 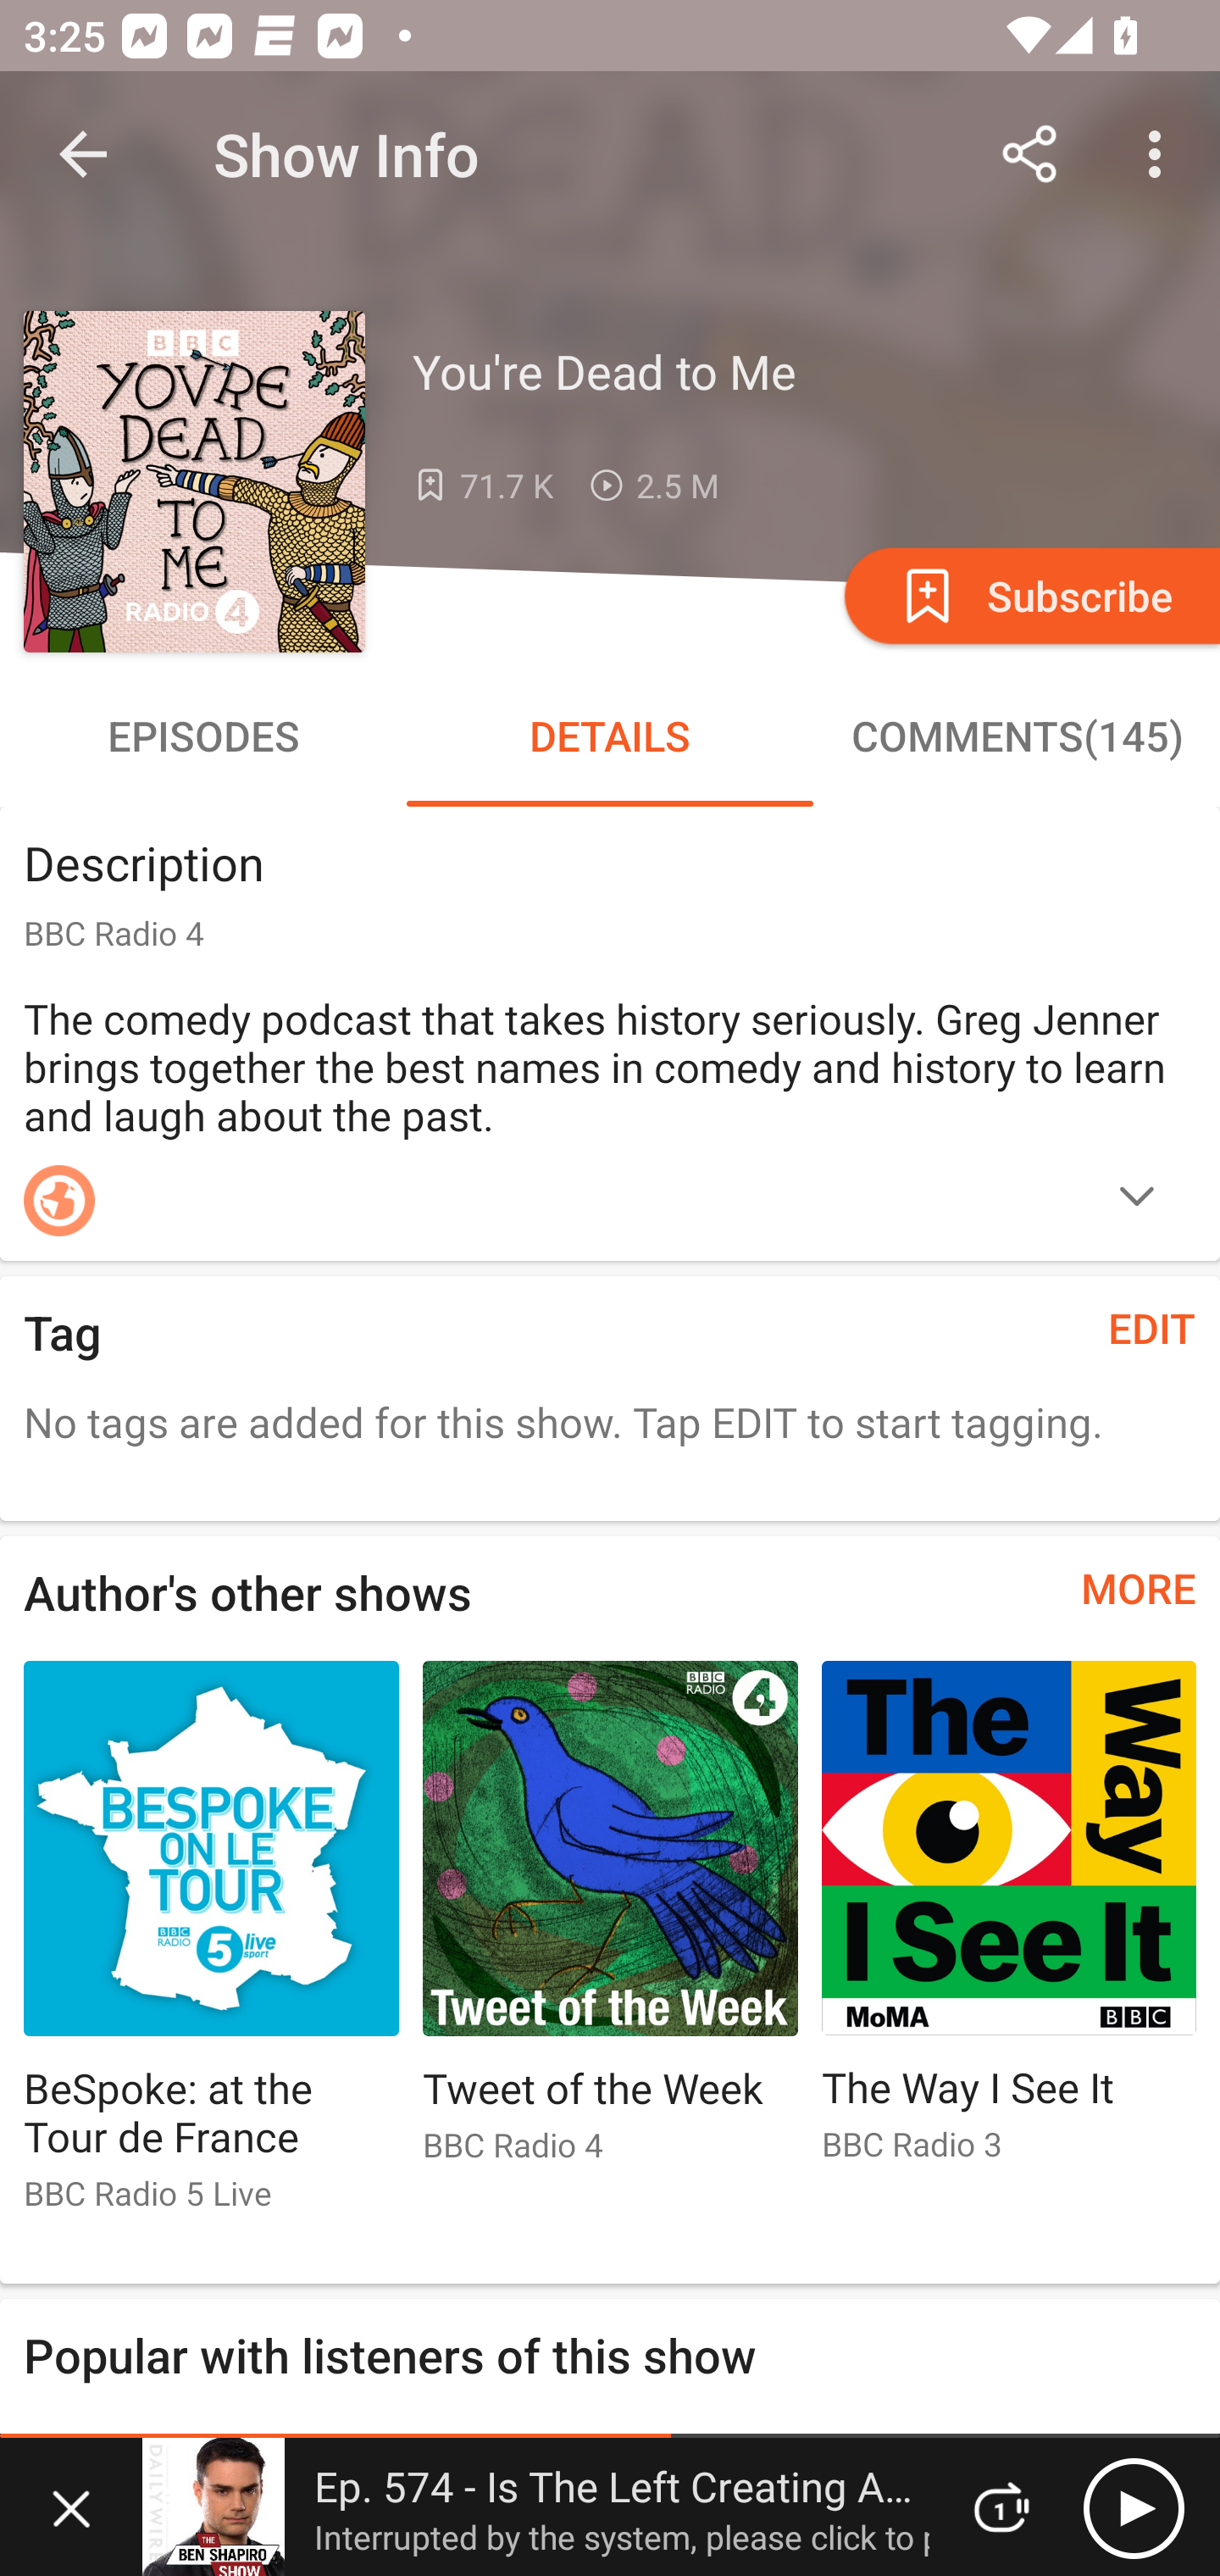 I want to click on Subscribe, so click(x=1029, y=595).